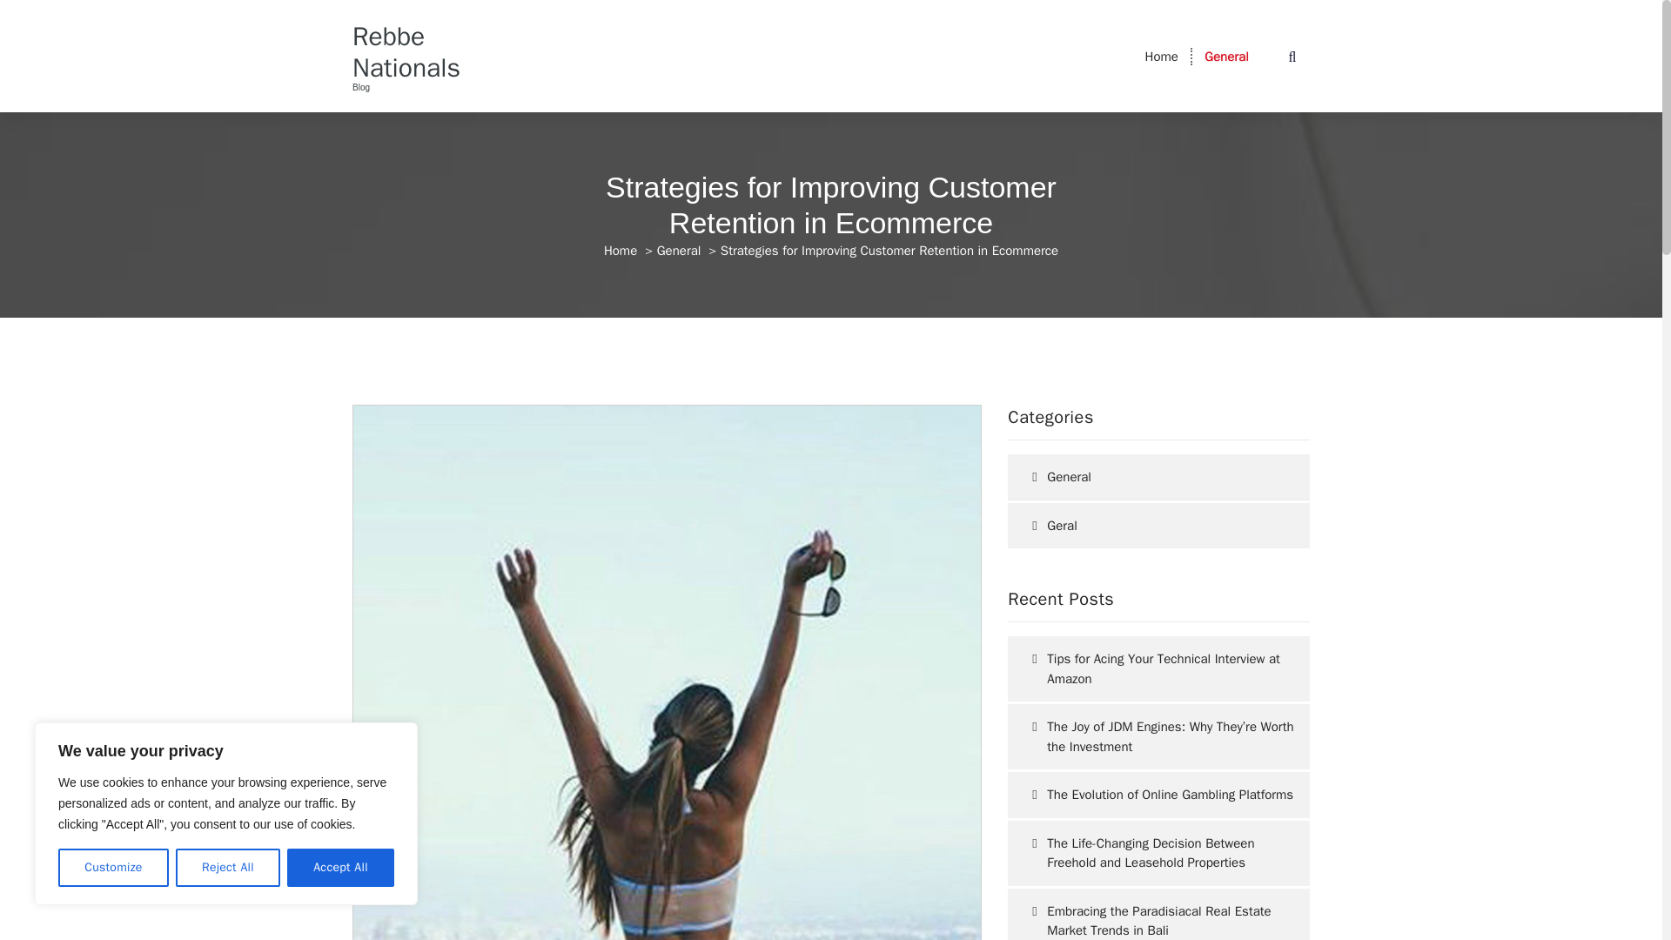 This screenshot has width=1671, height=940. Describe the element at coordinates (1226, 57) in the screenshot. I see `General` at that location.